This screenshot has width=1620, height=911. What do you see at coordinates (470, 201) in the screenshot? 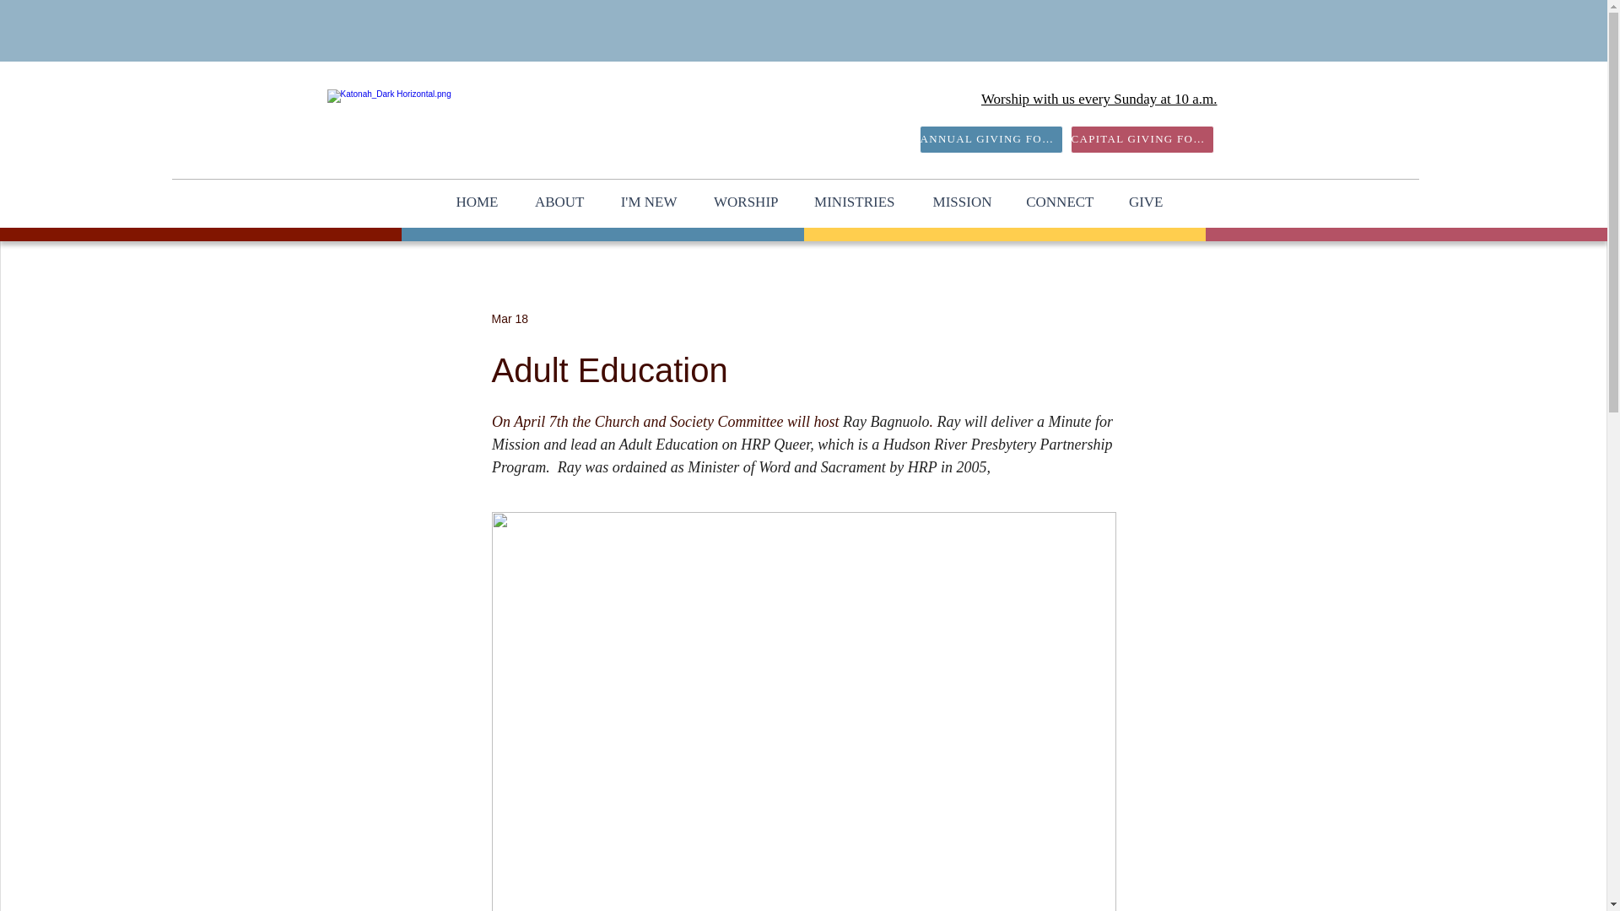
I see `HOME` at bounding box center [470, 201].